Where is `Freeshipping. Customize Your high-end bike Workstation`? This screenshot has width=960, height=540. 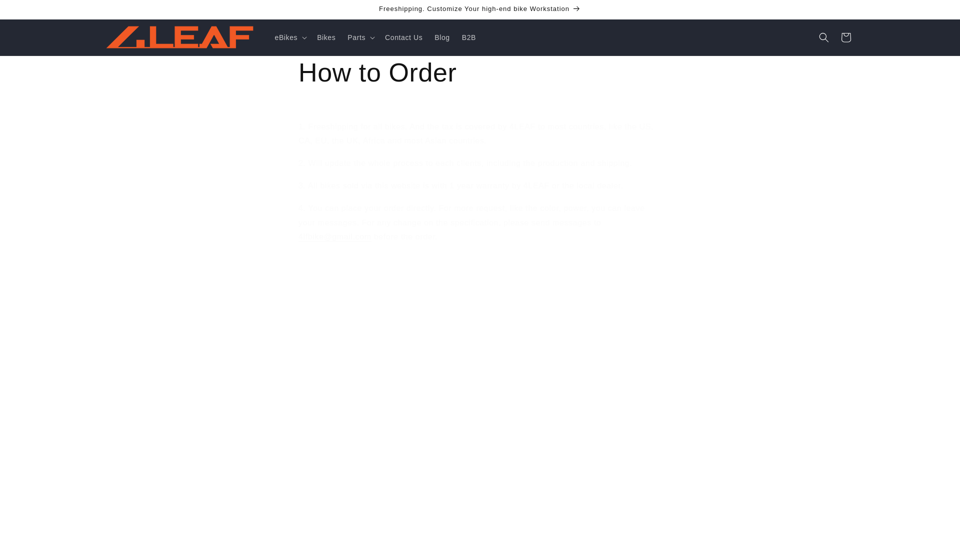 Freeshipping. Customize Your high-end bike Workstation is located at coordinates (480, 9).